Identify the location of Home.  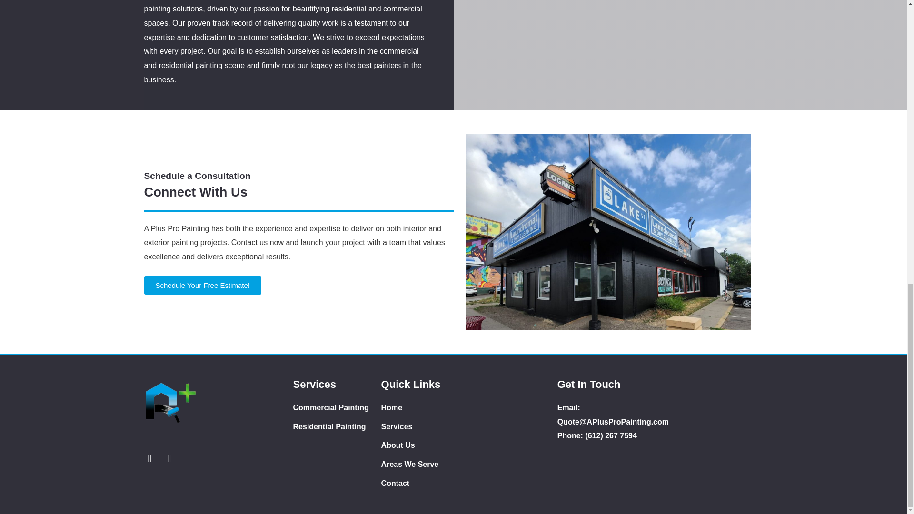
(425, 407).